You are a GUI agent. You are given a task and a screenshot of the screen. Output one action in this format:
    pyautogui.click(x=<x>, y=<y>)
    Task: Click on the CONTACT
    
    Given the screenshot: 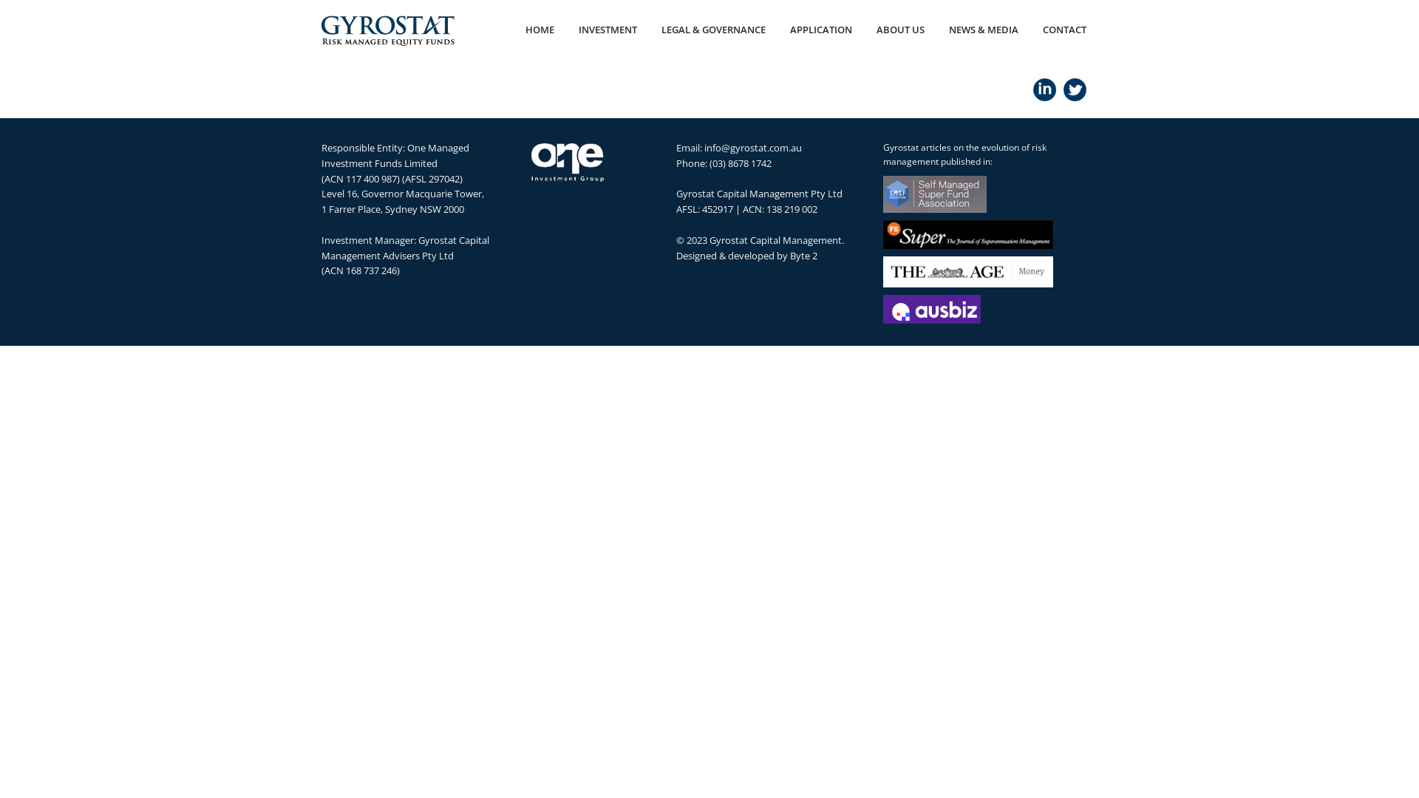 What is the action you would take?
    pyautogui.click(x=1064, y=30)
    